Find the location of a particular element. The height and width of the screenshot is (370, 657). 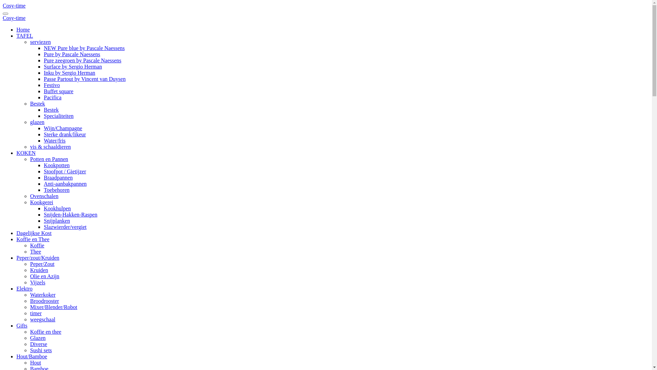

Diverse is located at coordinates (39, 344).